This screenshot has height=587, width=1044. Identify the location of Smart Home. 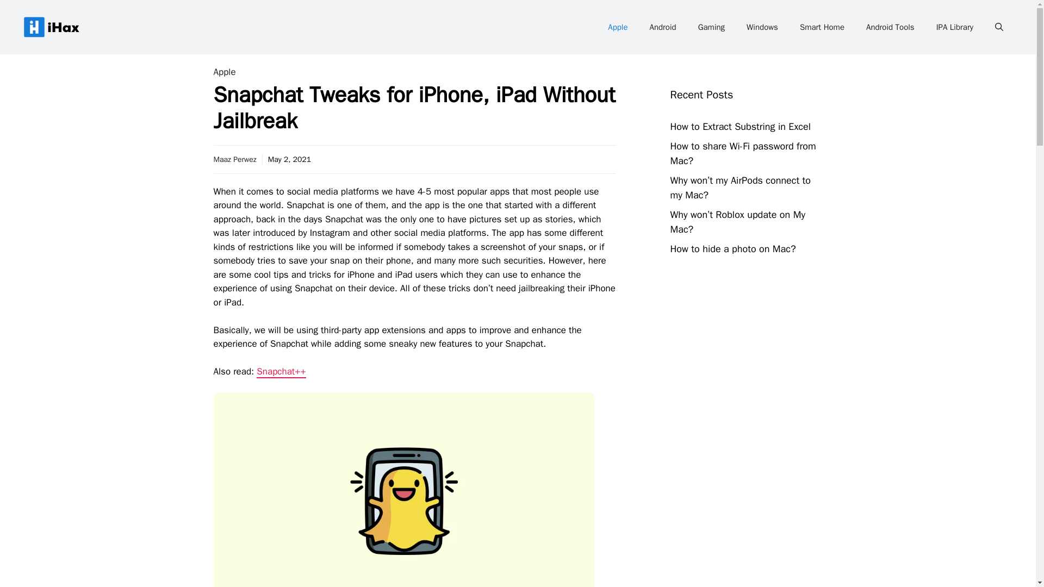
(822, 27).